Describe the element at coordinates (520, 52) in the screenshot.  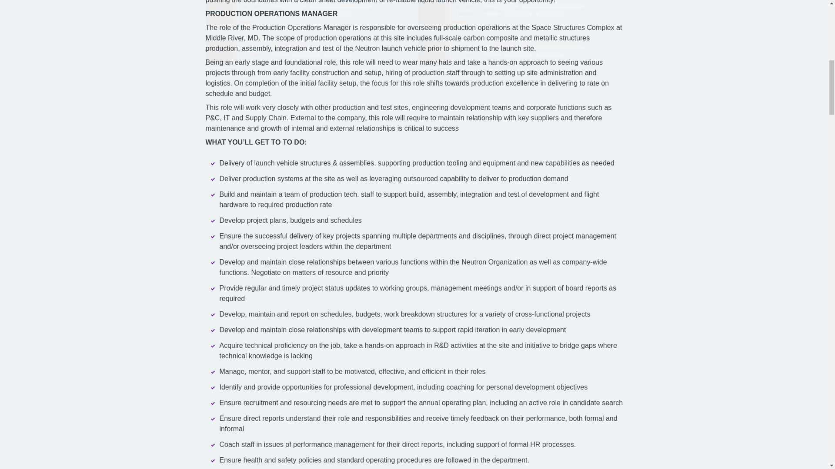
I see `Loading interface...` at that location.